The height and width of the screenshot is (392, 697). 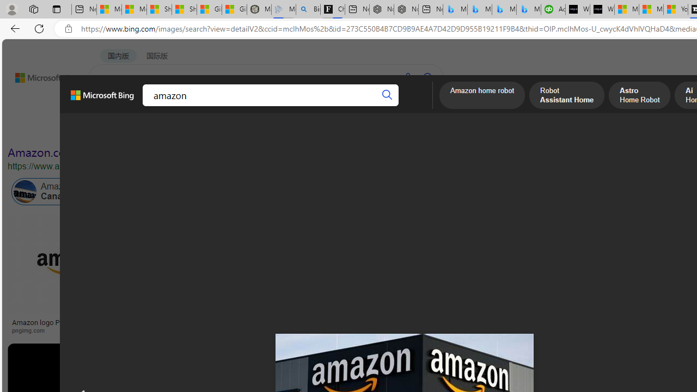 What do you see at coordinates (535, 264) in the screenshot?
I see `Image result for amazon` at bounding box center [535, 264].